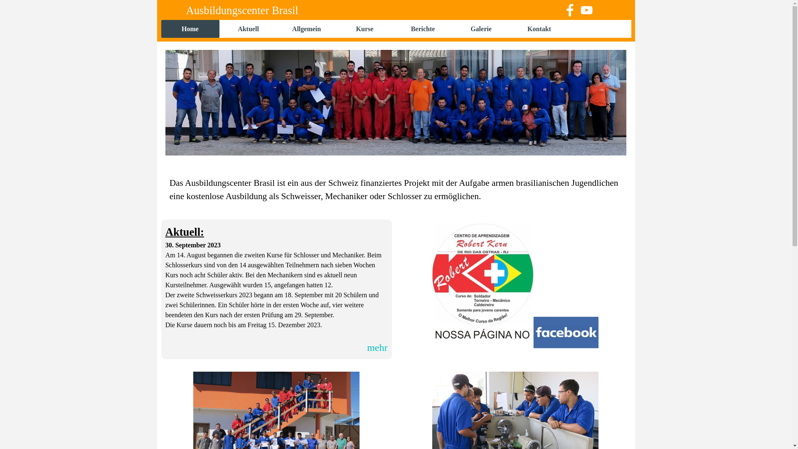 The image size is (798, 449). Describe the element at coordinates (377, 348) in the screenshot. I see `mehr` at that location.